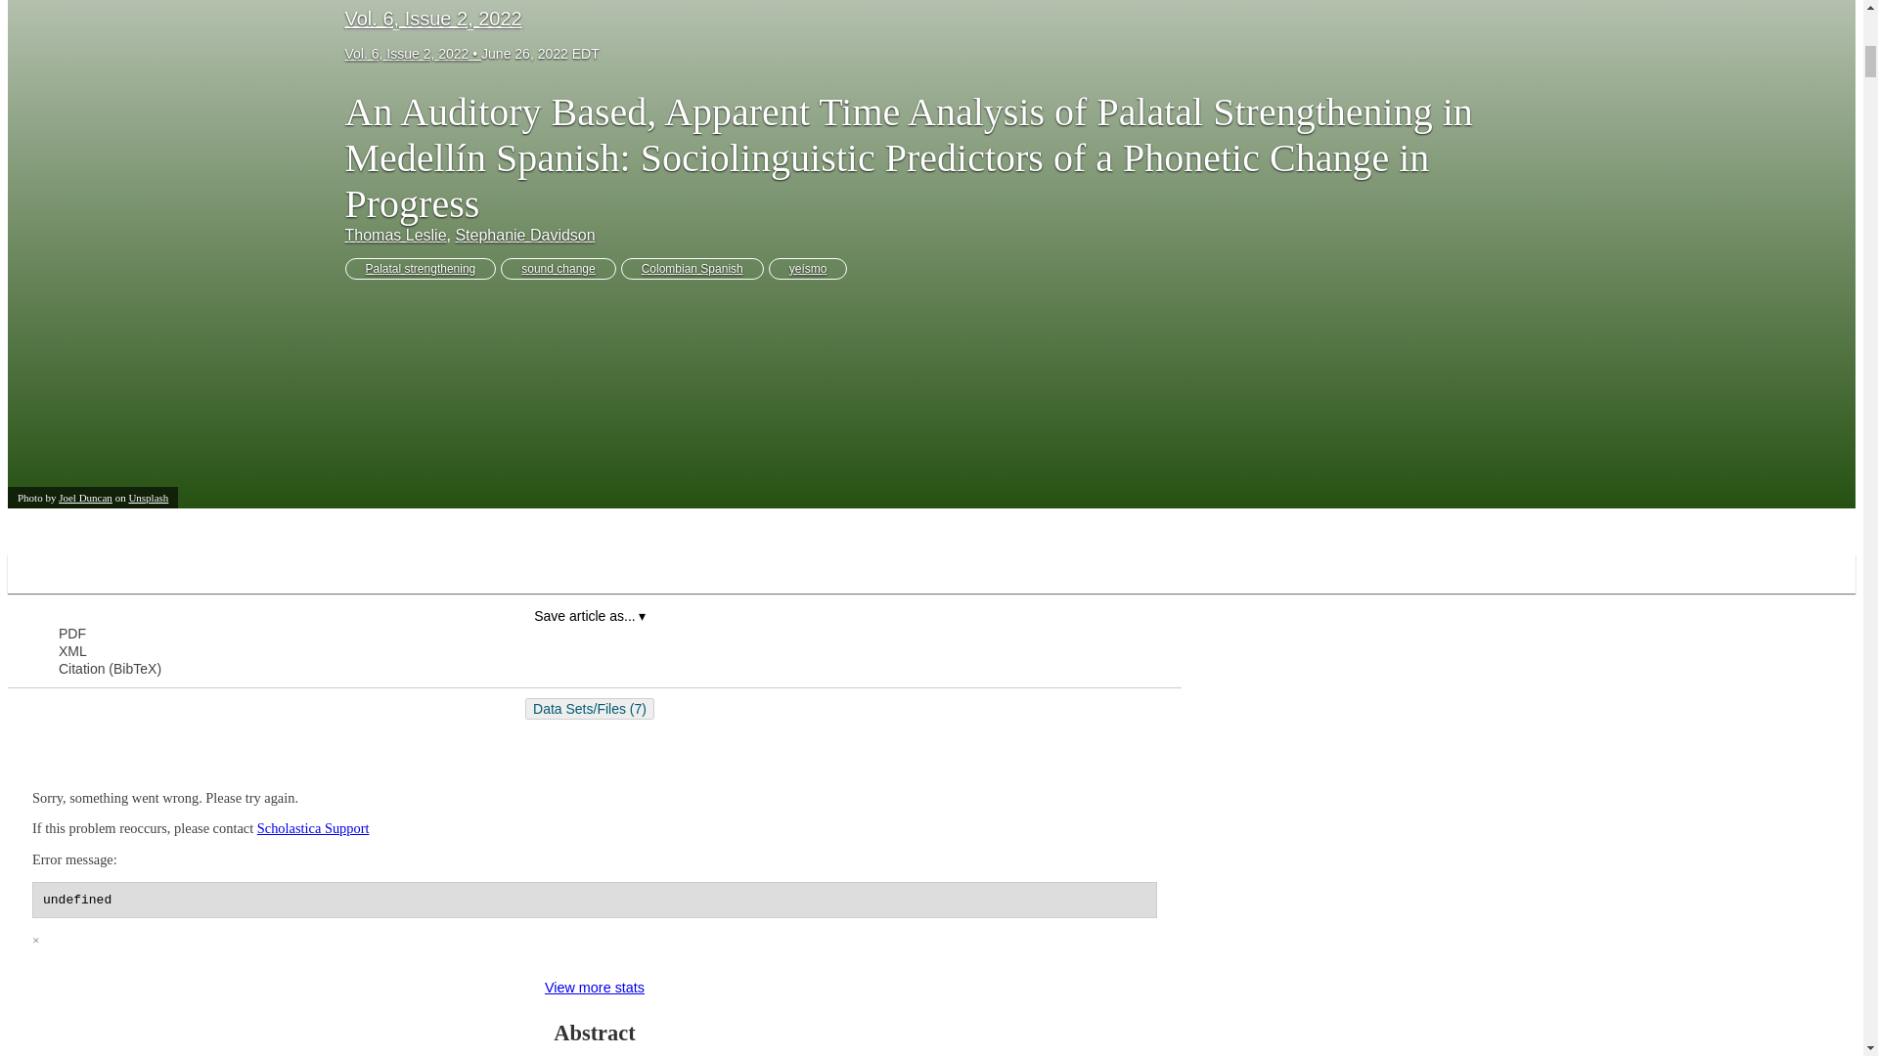 This screenshot has height=1056, width=1878. I want to click on sound change, so click(558, 268).